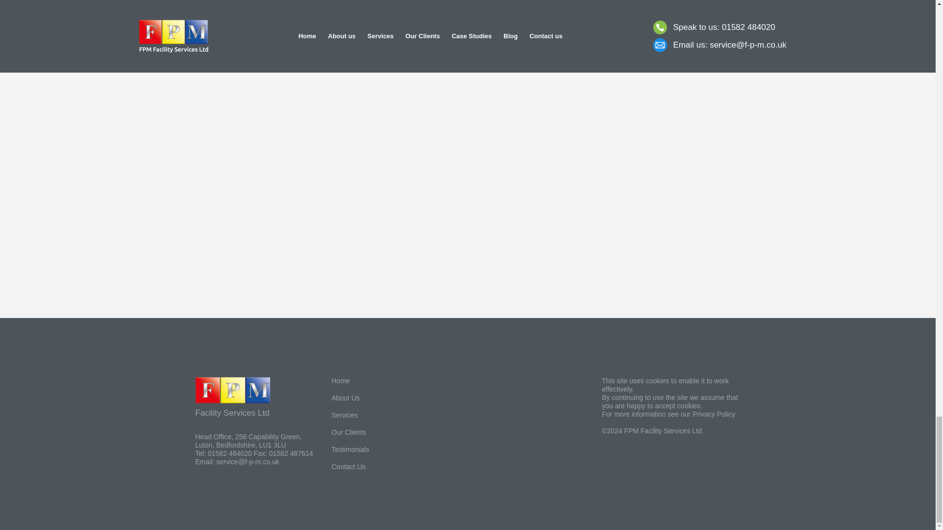 Image resolution: width=943 pixels, height=530 pixels. What do you see at coordinates (714, 414) in the screenshot?
I see `Privacy Policy` at bounding box center [714, 414].